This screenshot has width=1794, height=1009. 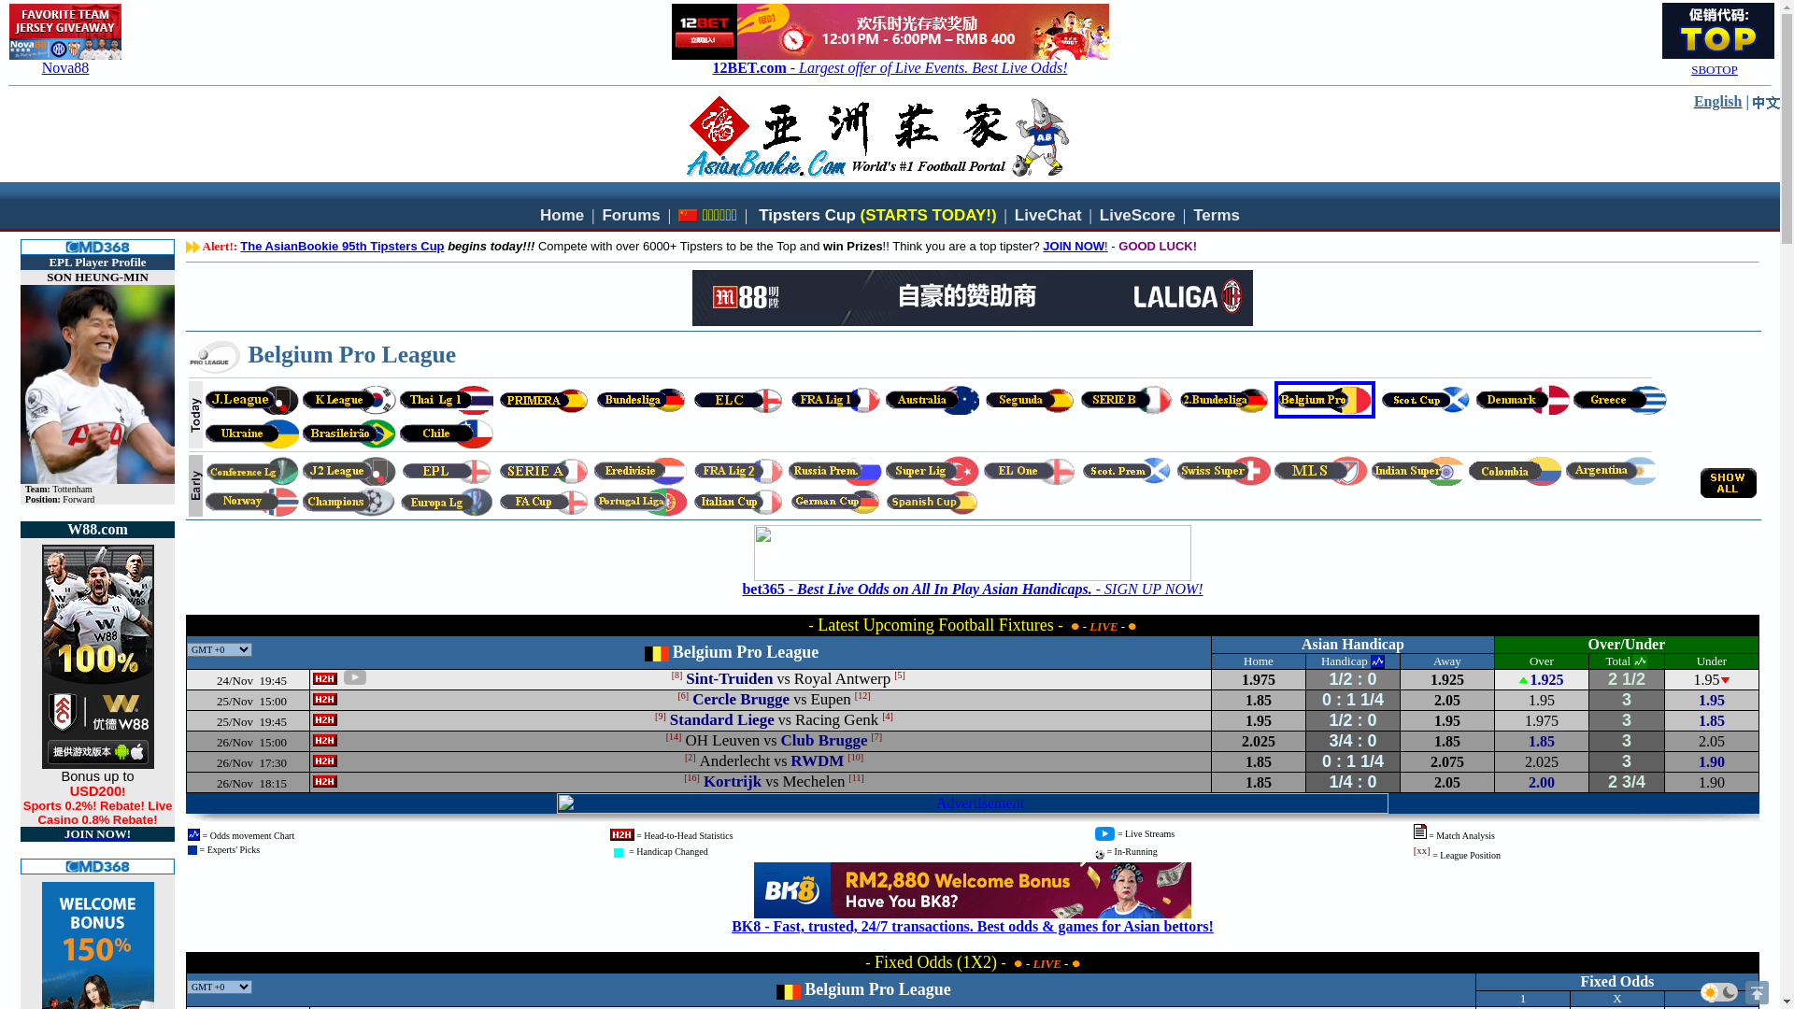 What do you see at coordinates (738, 502) in the screenshot?
I see `-Italian Cup-` at bounding box center [738, 502].